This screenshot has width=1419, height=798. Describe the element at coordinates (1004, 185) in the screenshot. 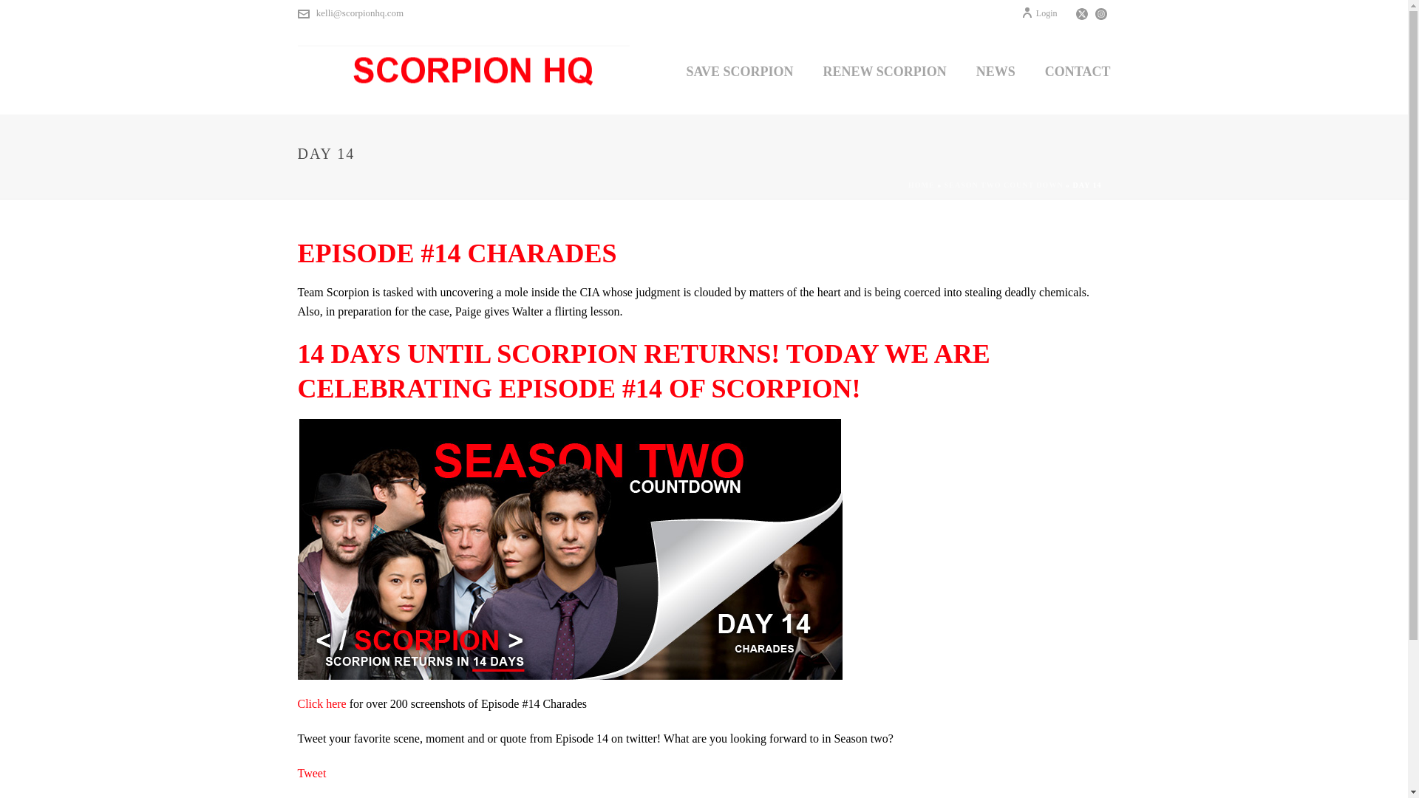

I see `SEASON TWO COUNT DOWN` at that location.